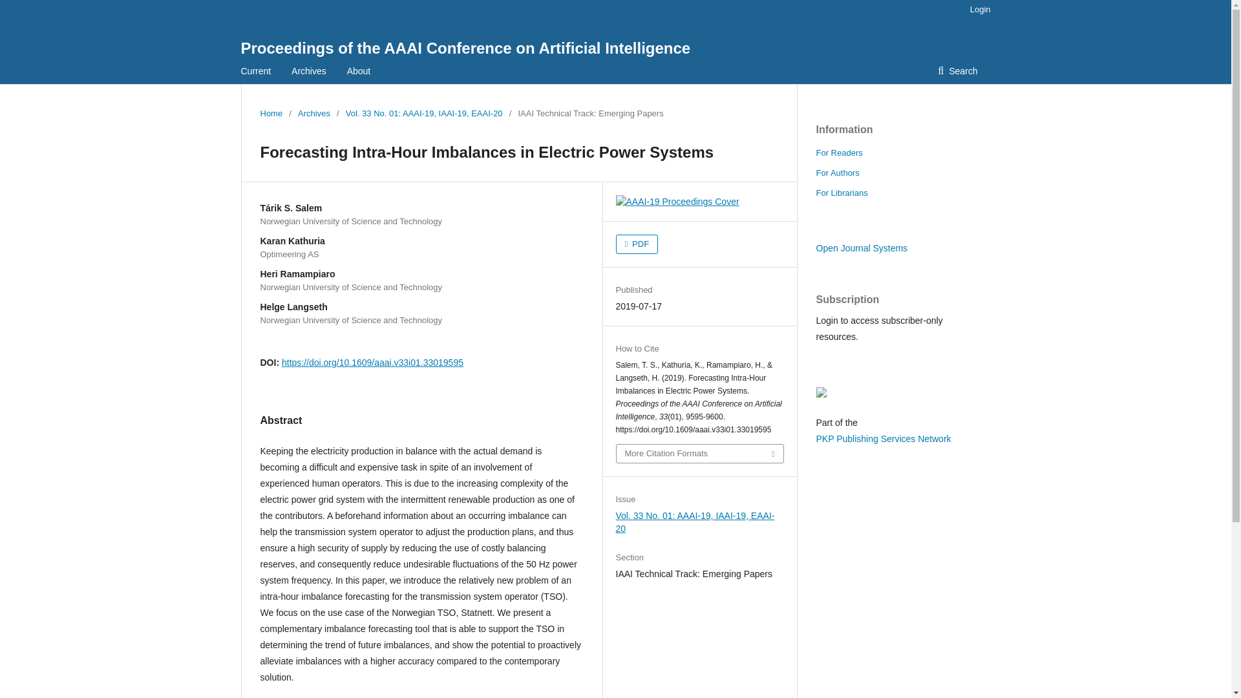 Image resolution: width=1241 pixels, height=698 pixels. What do you see at coordinates (359, 70) in the screenshot?
I see `About` at bounding box center [359, 70].